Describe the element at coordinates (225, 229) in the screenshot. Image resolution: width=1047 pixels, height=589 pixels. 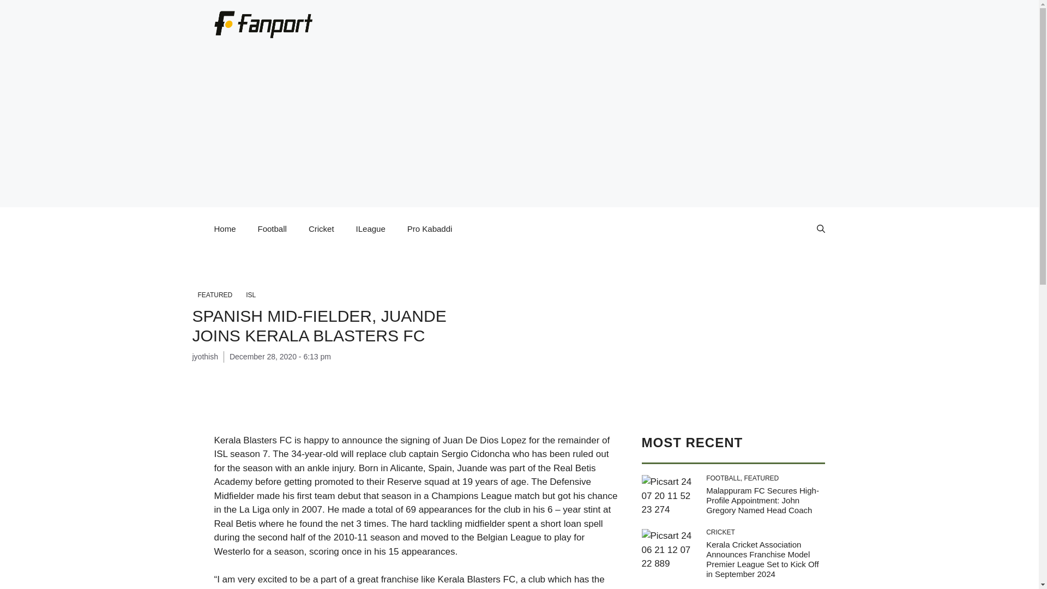
I see `Home` at that location.